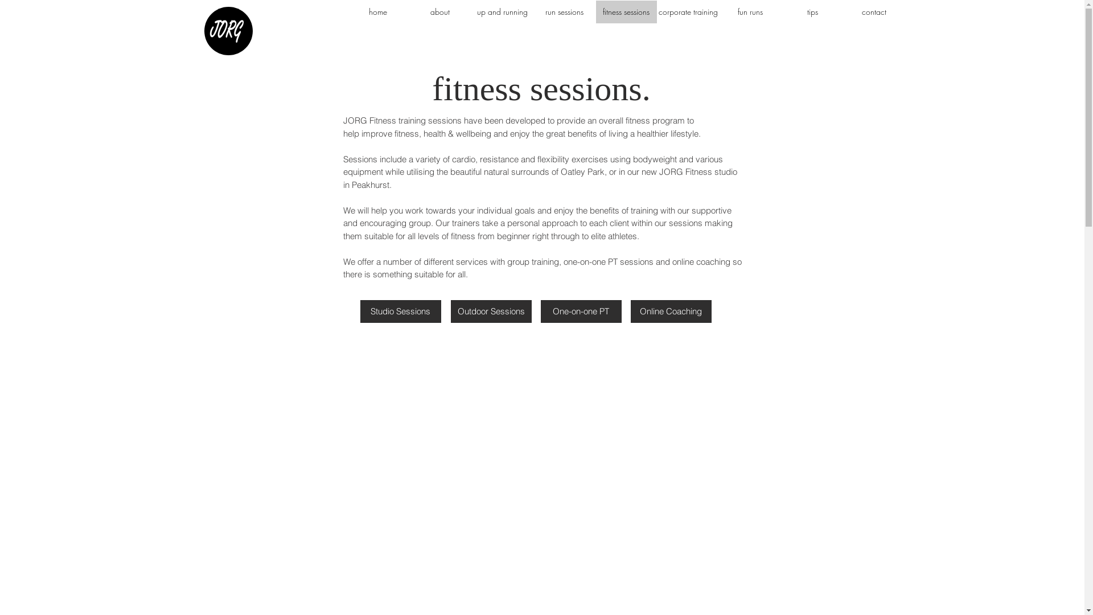 The height and width of the screenshot is (615, 1093). What do you see at coordinates (491, 311) in the screenshot?
I see `Outdoor Sessions` at bounding box center [491, 311].